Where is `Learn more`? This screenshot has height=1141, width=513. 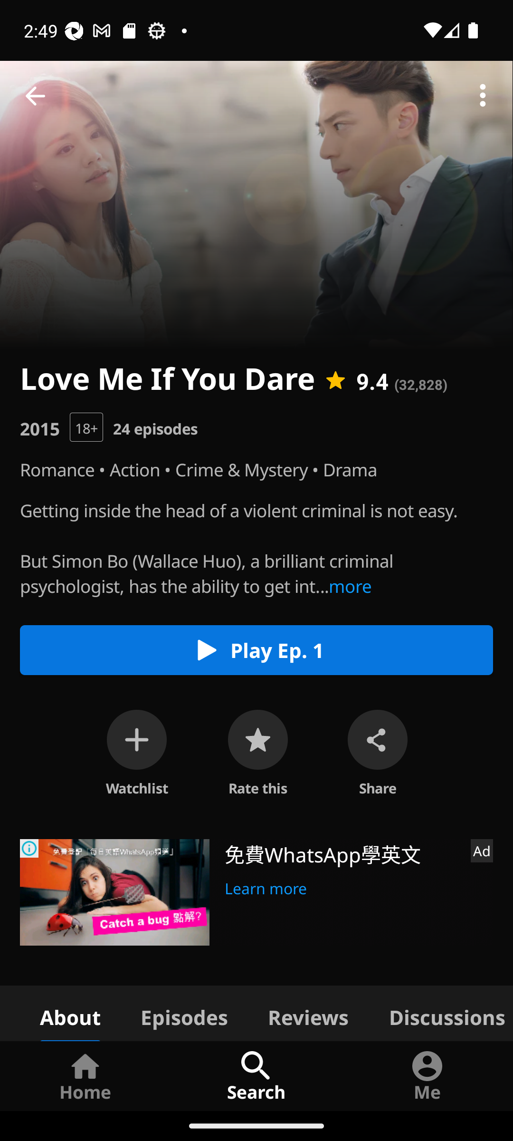
Learn more is located at coordinates (266, 886).